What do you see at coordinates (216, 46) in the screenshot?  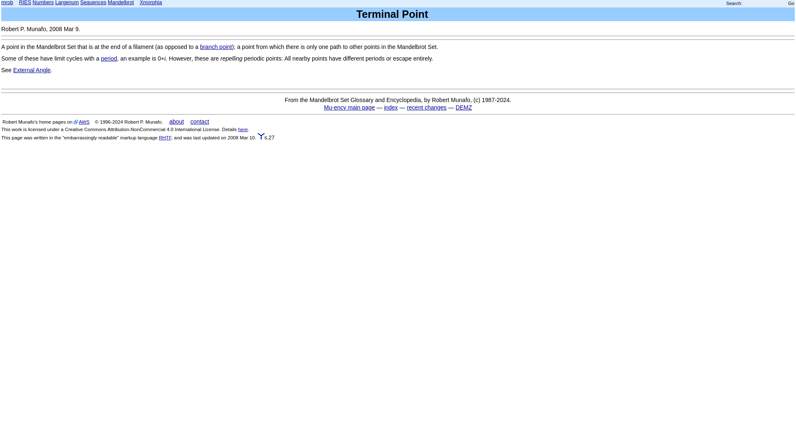 I see `branch point` at bounding box center [216, 46].